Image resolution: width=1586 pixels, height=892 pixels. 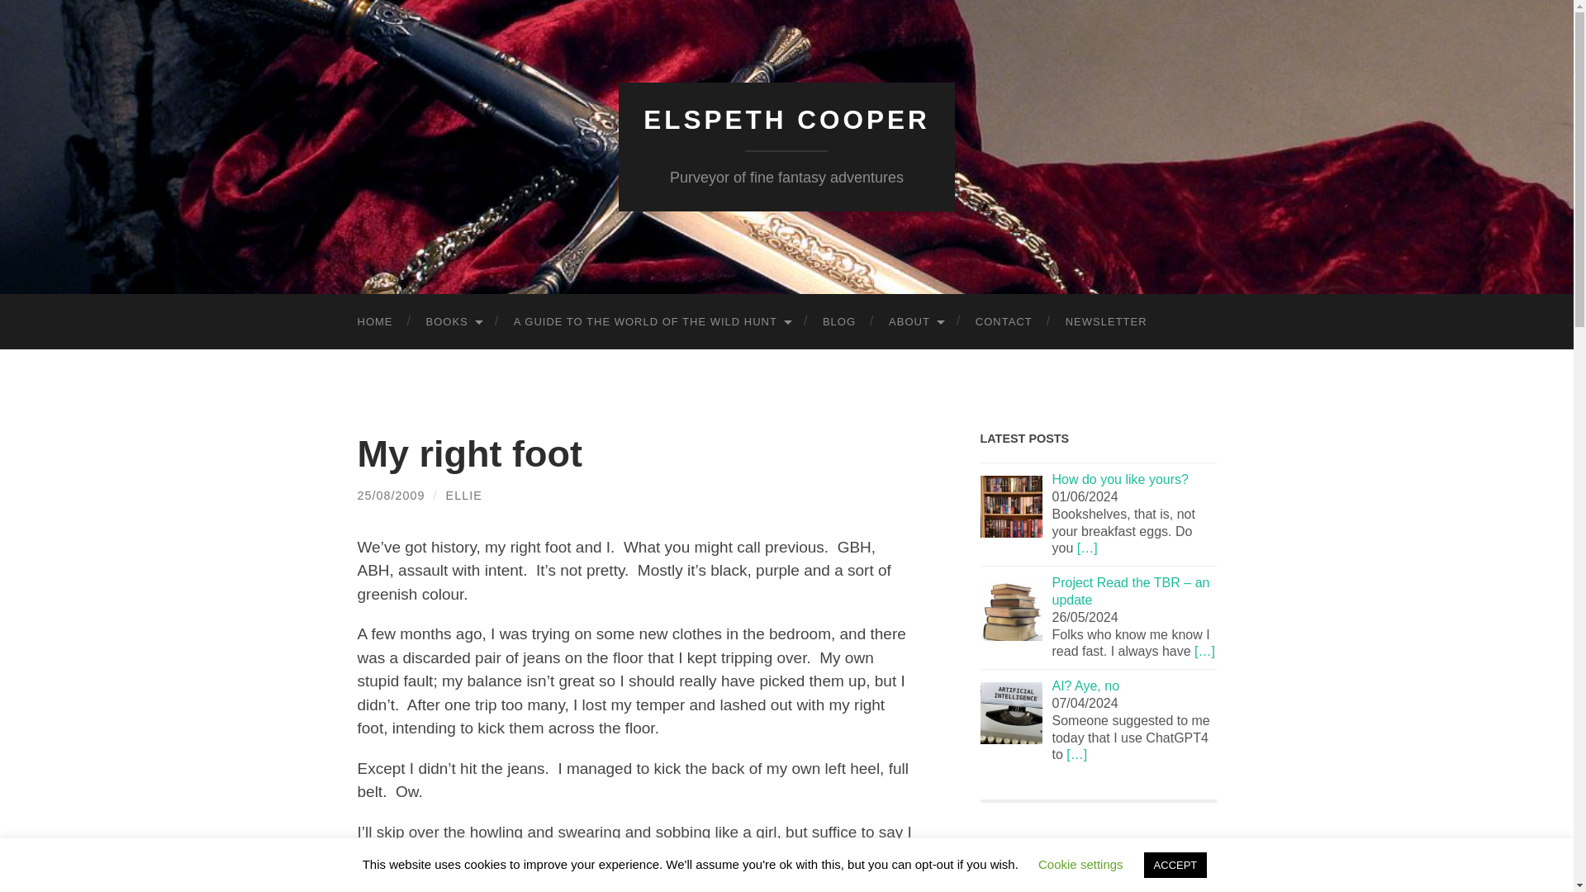 I want to click on CONTACT, so click(x=1004, y=322).